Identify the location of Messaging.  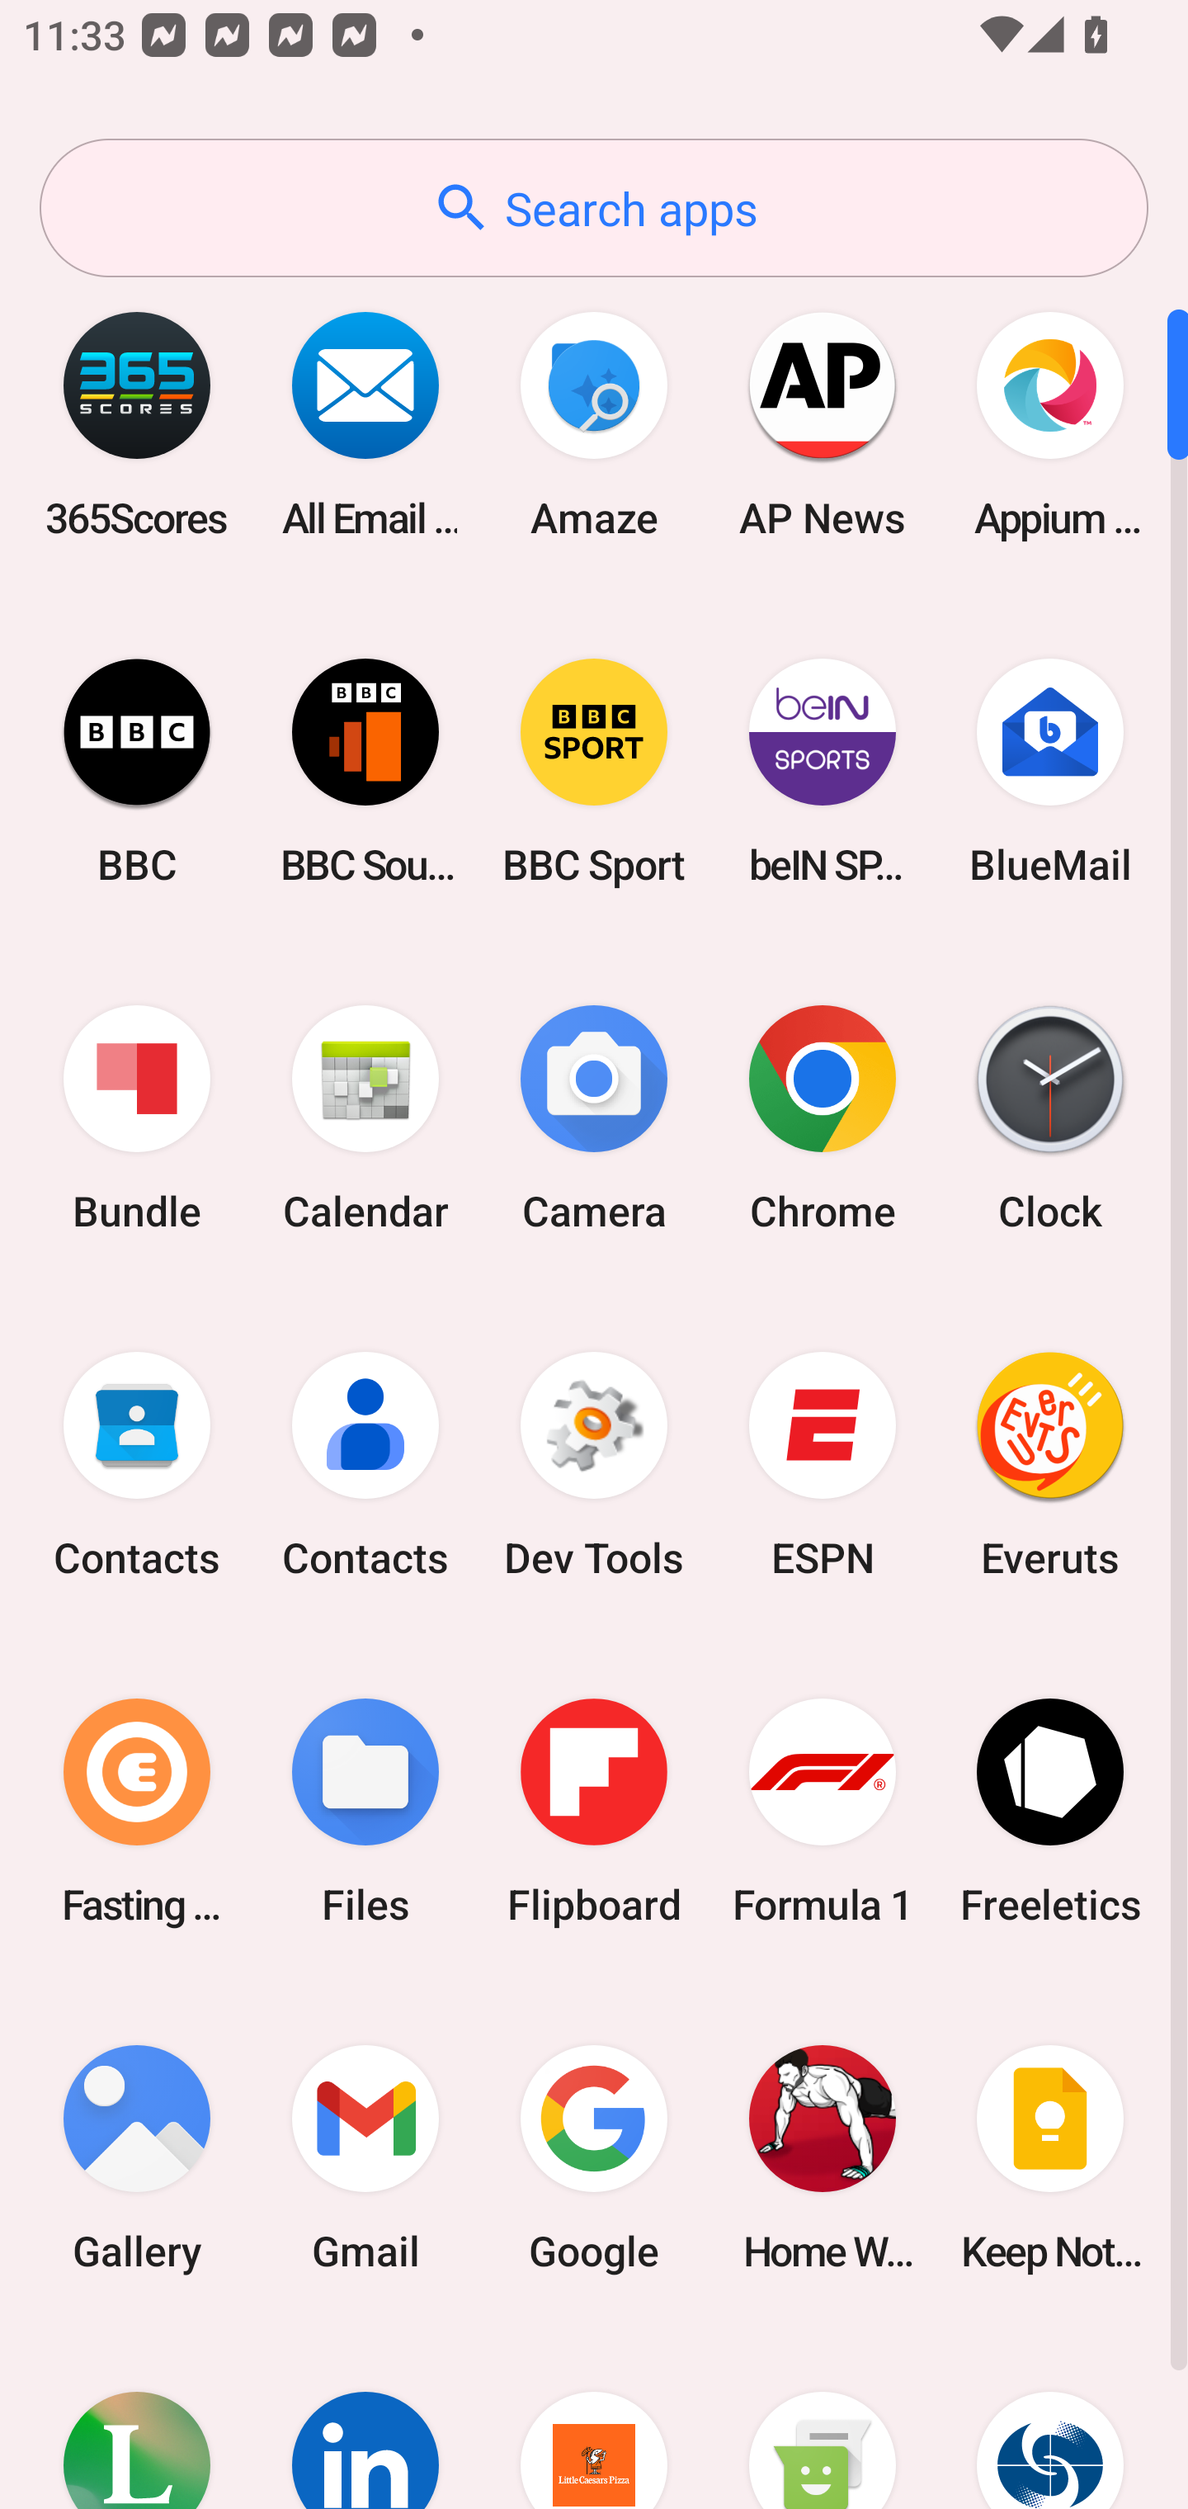
(822, 2420).